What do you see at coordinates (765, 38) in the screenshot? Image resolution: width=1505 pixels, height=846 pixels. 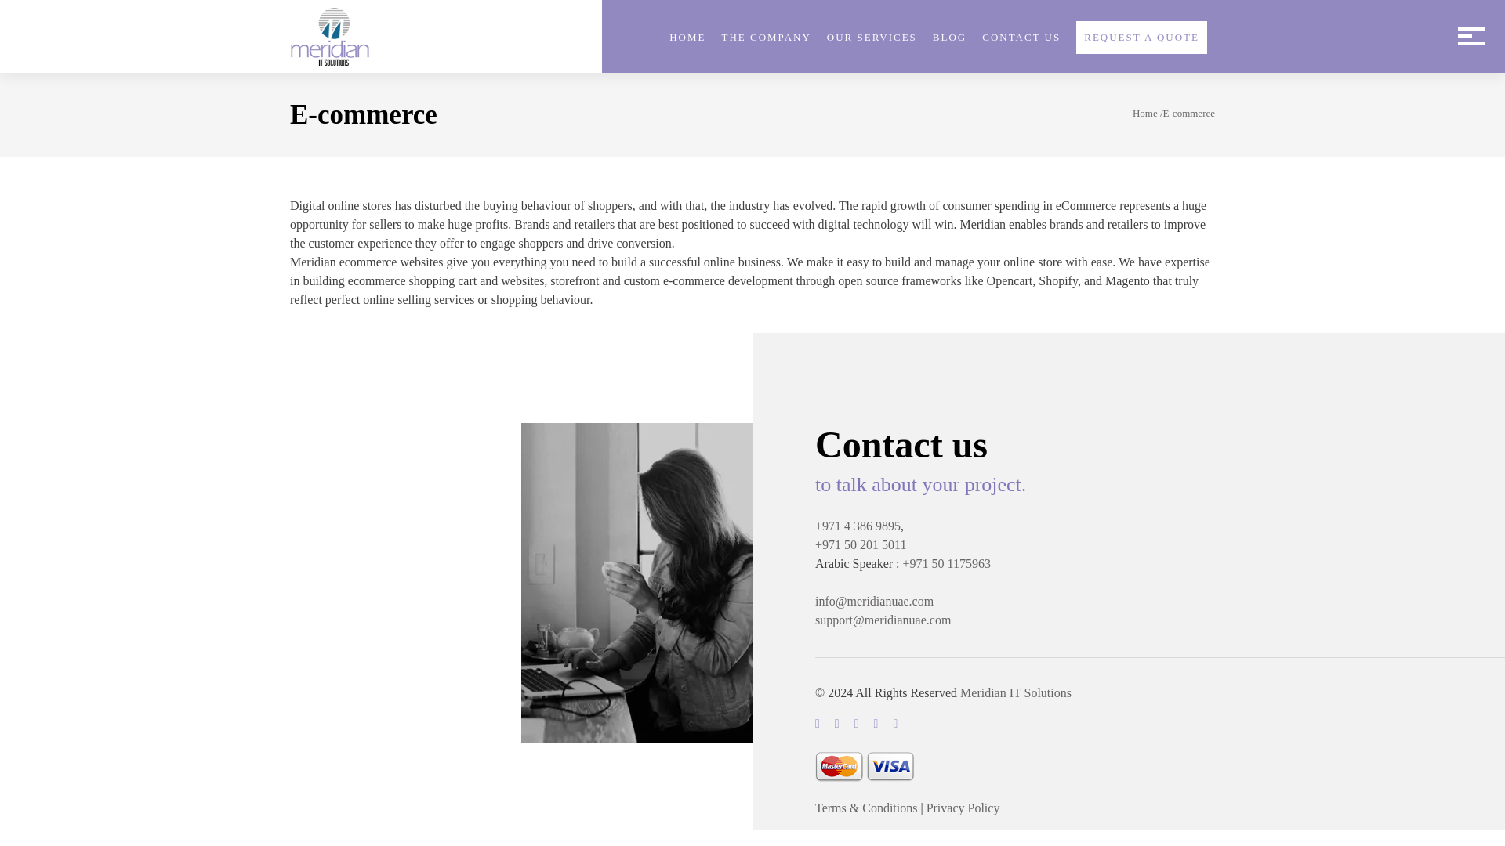 I see `THE COMPANY` at bounding box center [765, 38].